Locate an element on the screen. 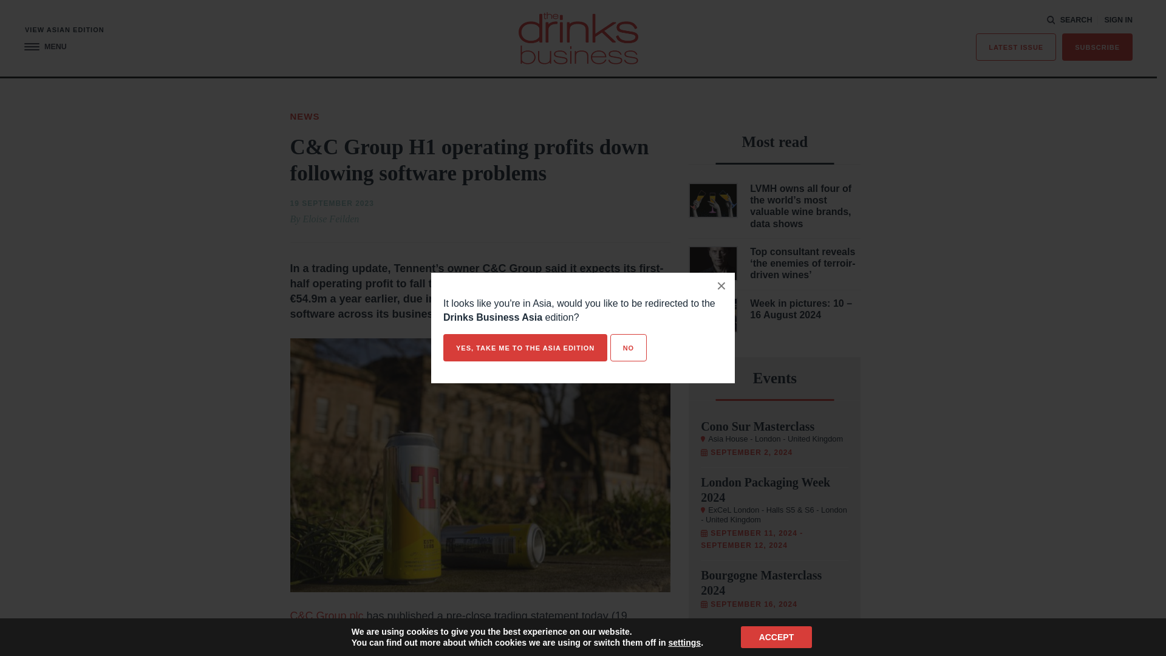 This screenshot has width=1166, height=656. SUBSCRIBE is located at coordinates (1097, 47).